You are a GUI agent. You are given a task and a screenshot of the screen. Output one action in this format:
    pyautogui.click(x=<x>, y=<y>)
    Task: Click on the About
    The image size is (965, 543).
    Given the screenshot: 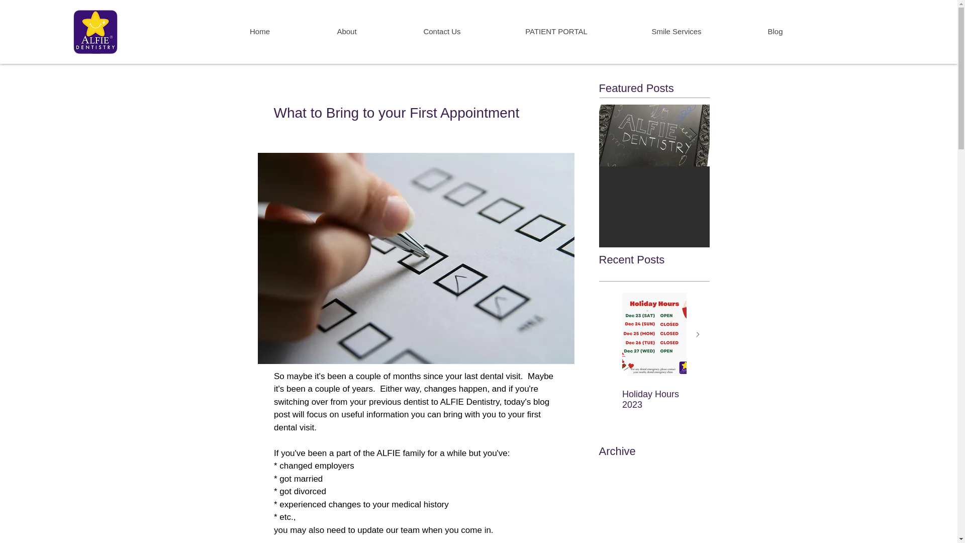 What is the action you would take?
    pyautogui.click(x=347, y=32)
    